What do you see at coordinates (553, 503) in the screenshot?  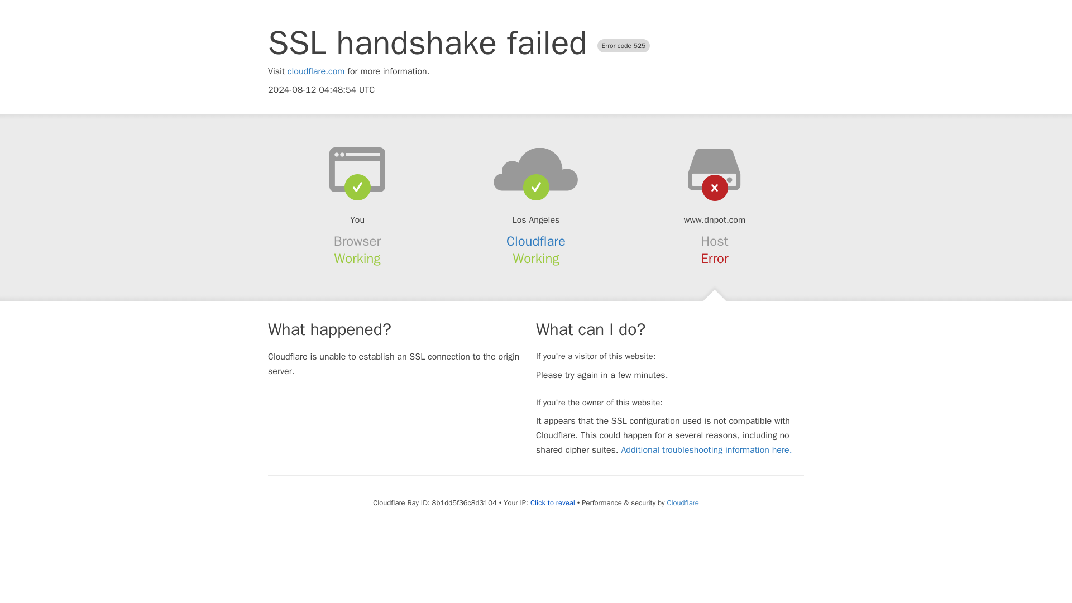 I see `Click to reveal` at bounding box center [553, 503].